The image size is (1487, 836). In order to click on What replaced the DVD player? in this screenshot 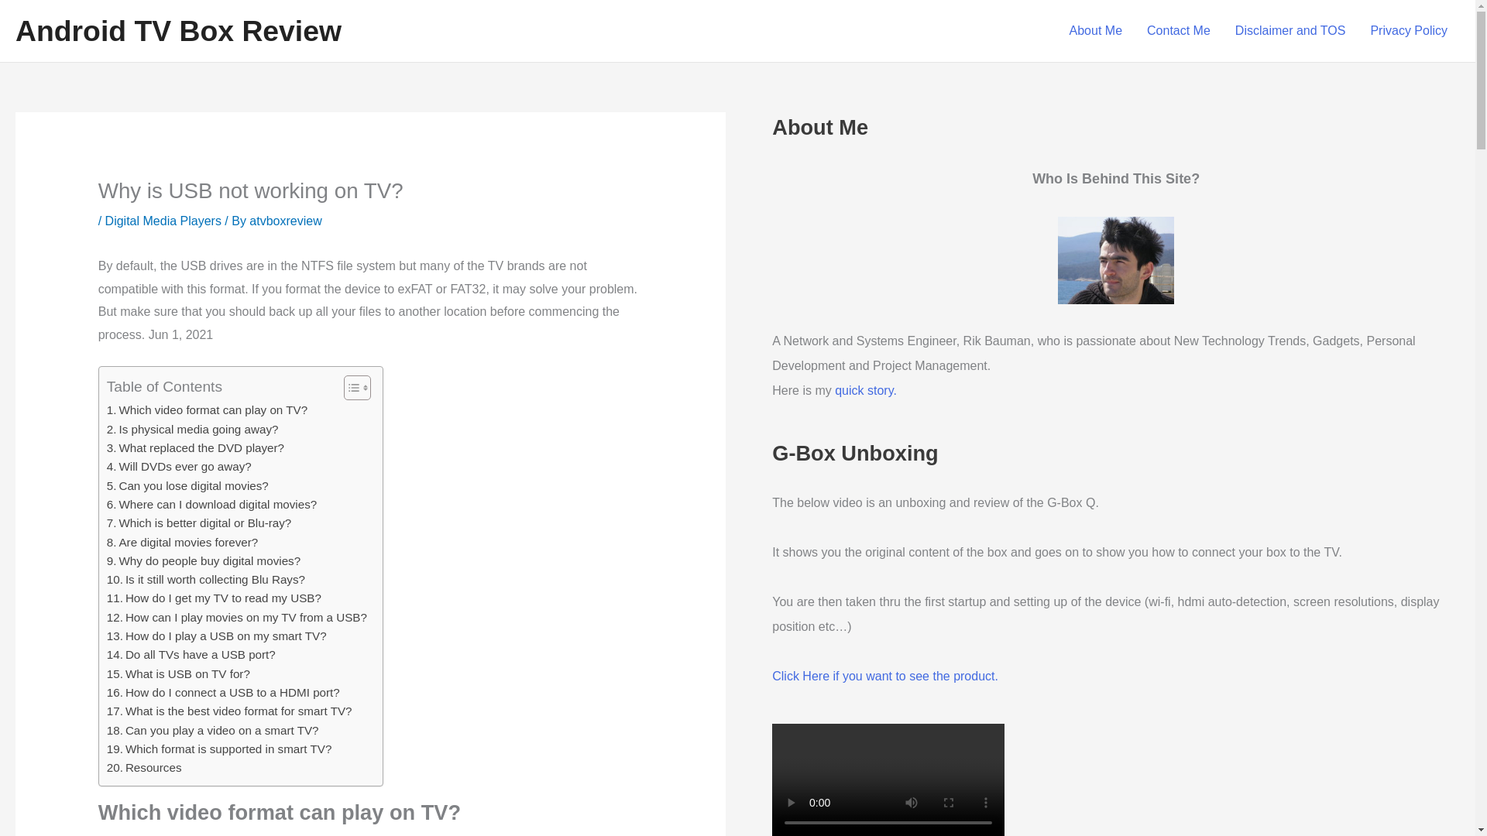, I will do `click(195, 447)`.